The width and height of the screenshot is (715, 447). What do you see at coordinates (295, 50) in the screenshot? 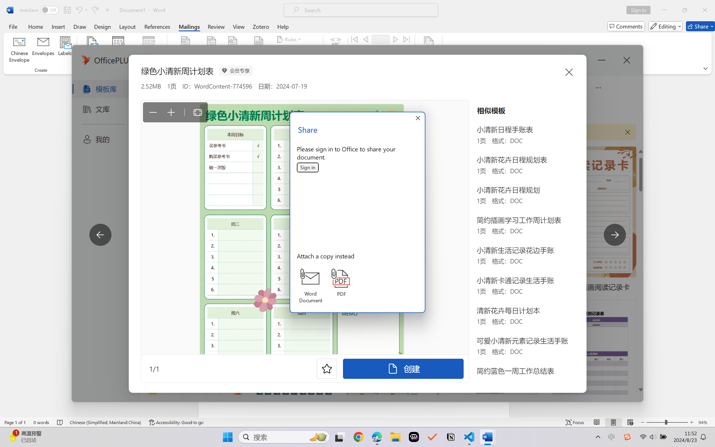
I see `Match Fields...` at bounding box center [295, 50].